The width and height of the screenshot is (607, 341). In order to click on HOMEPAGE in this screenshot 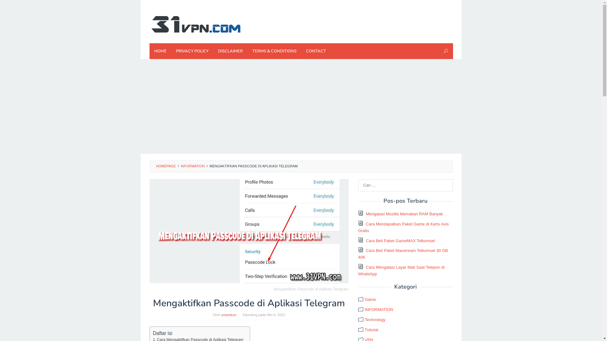, I will do `click(166, 166)`.